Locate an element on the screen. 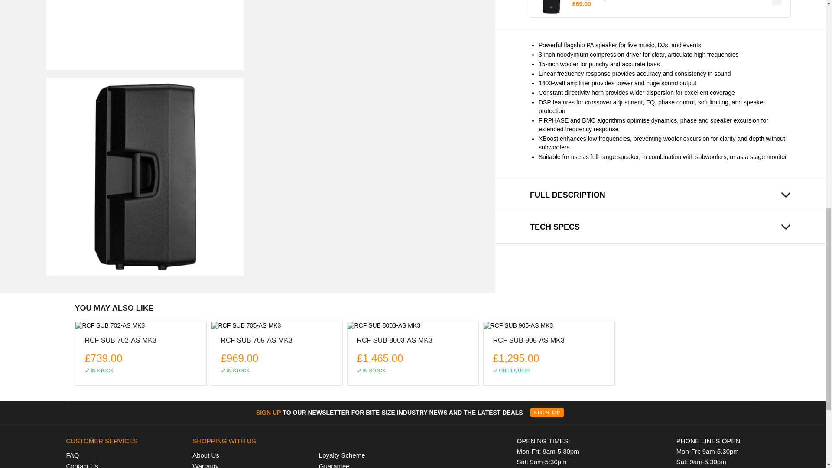 The height and width of the screenshot is (468, 832). RCF SUB 702-AS MK3 is located at coordinates (120, 342).